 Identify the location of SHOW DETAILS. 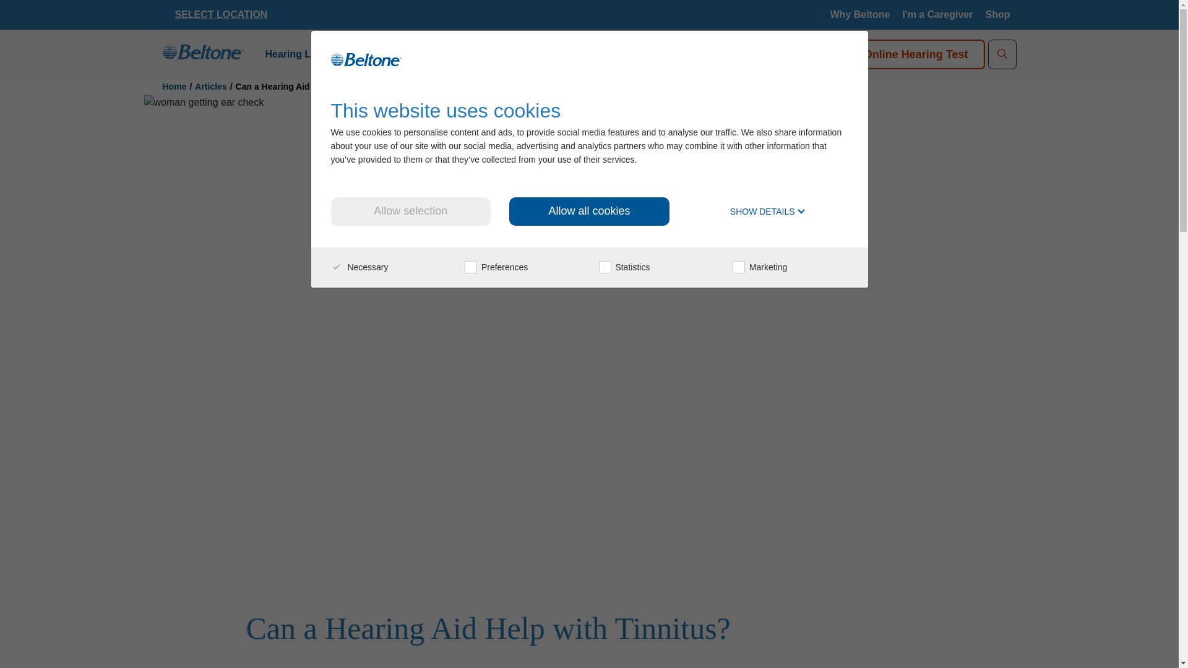
(768, 212).